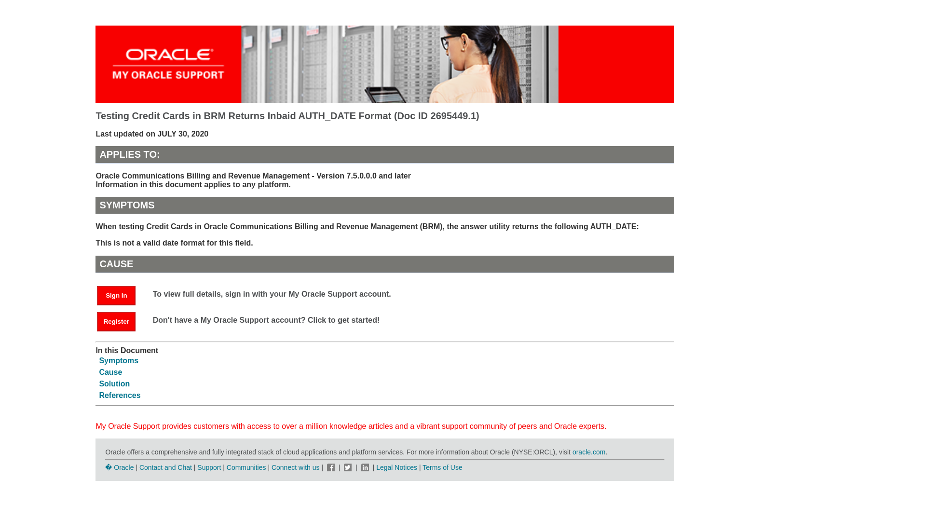  I want to click on oracle.com, so click(588, 452).